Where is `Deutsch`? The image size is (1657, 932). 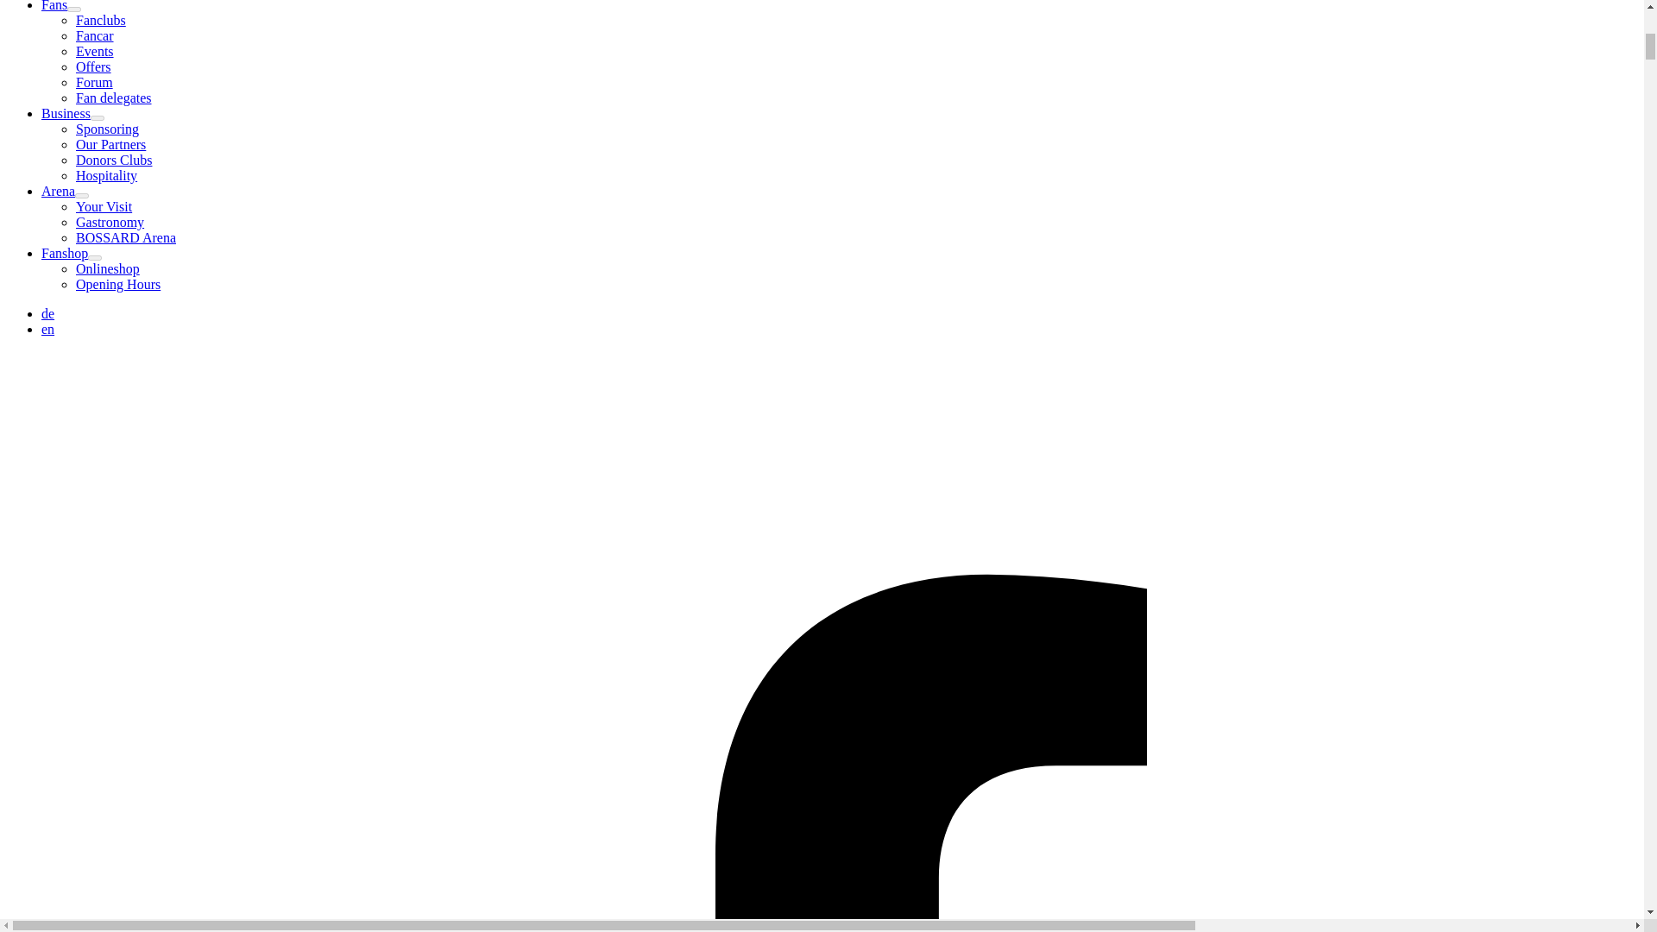 Deutsch is located at coordinates (48, 313).